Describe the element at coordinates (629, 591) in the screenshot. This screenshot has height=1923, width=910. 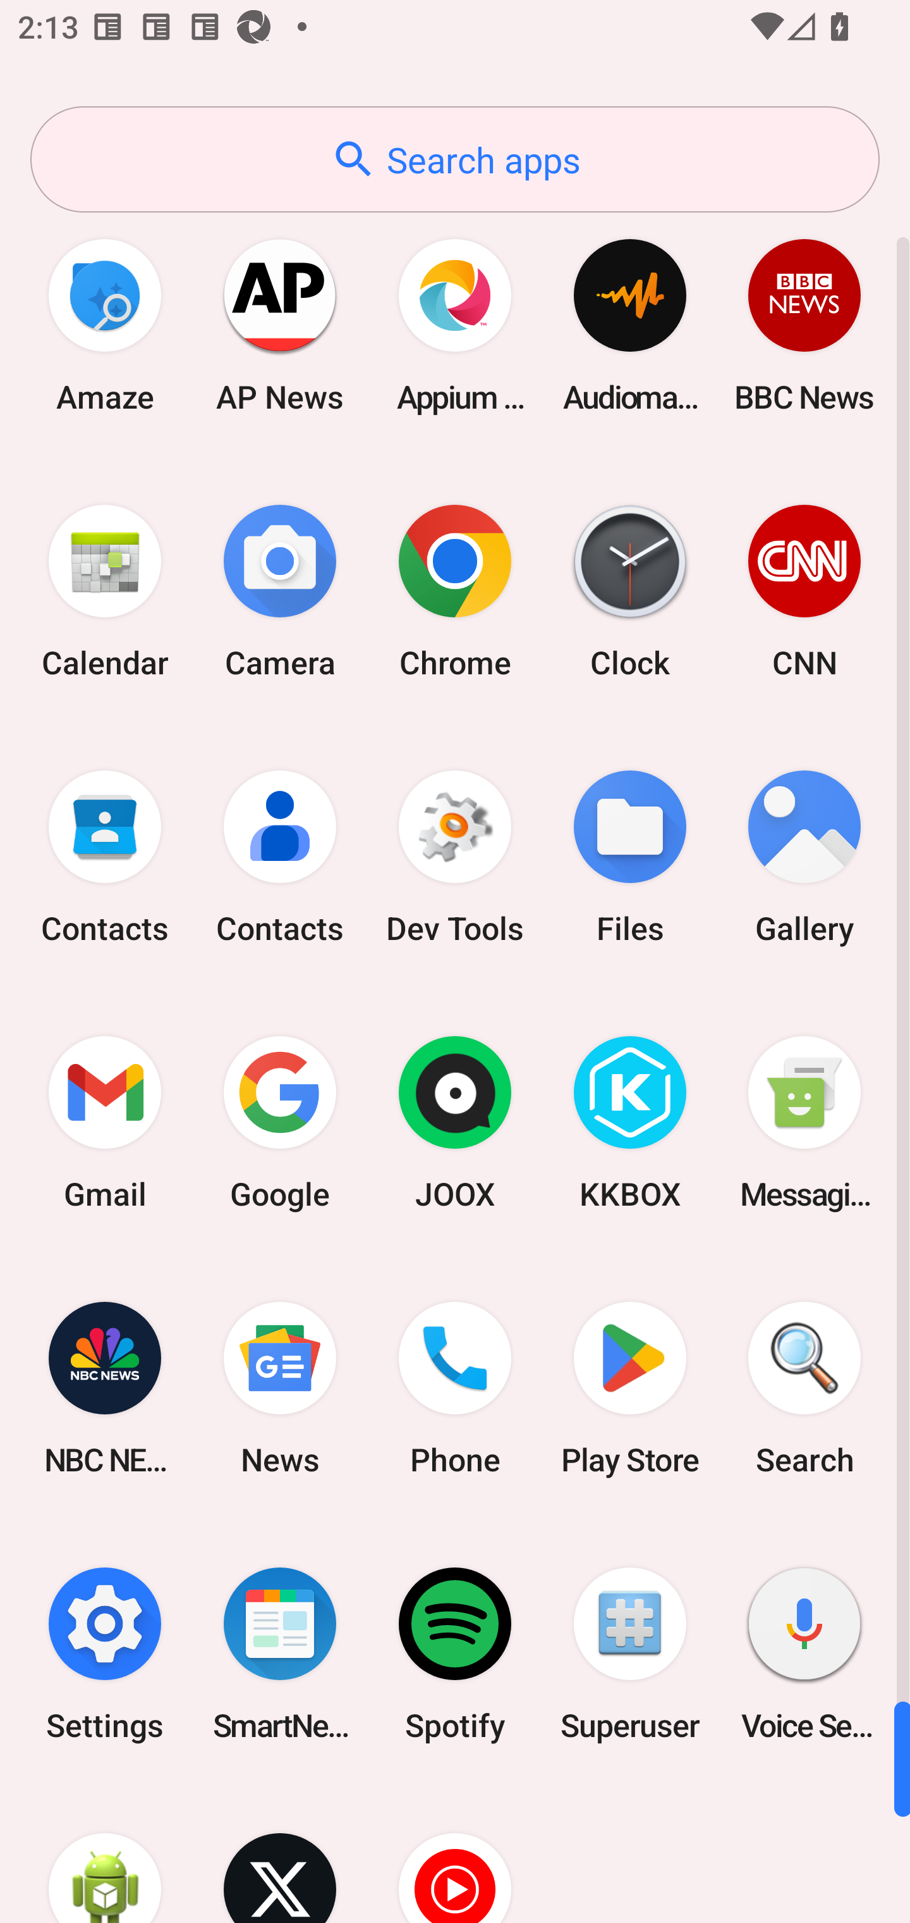
I see `Clock` at that location.